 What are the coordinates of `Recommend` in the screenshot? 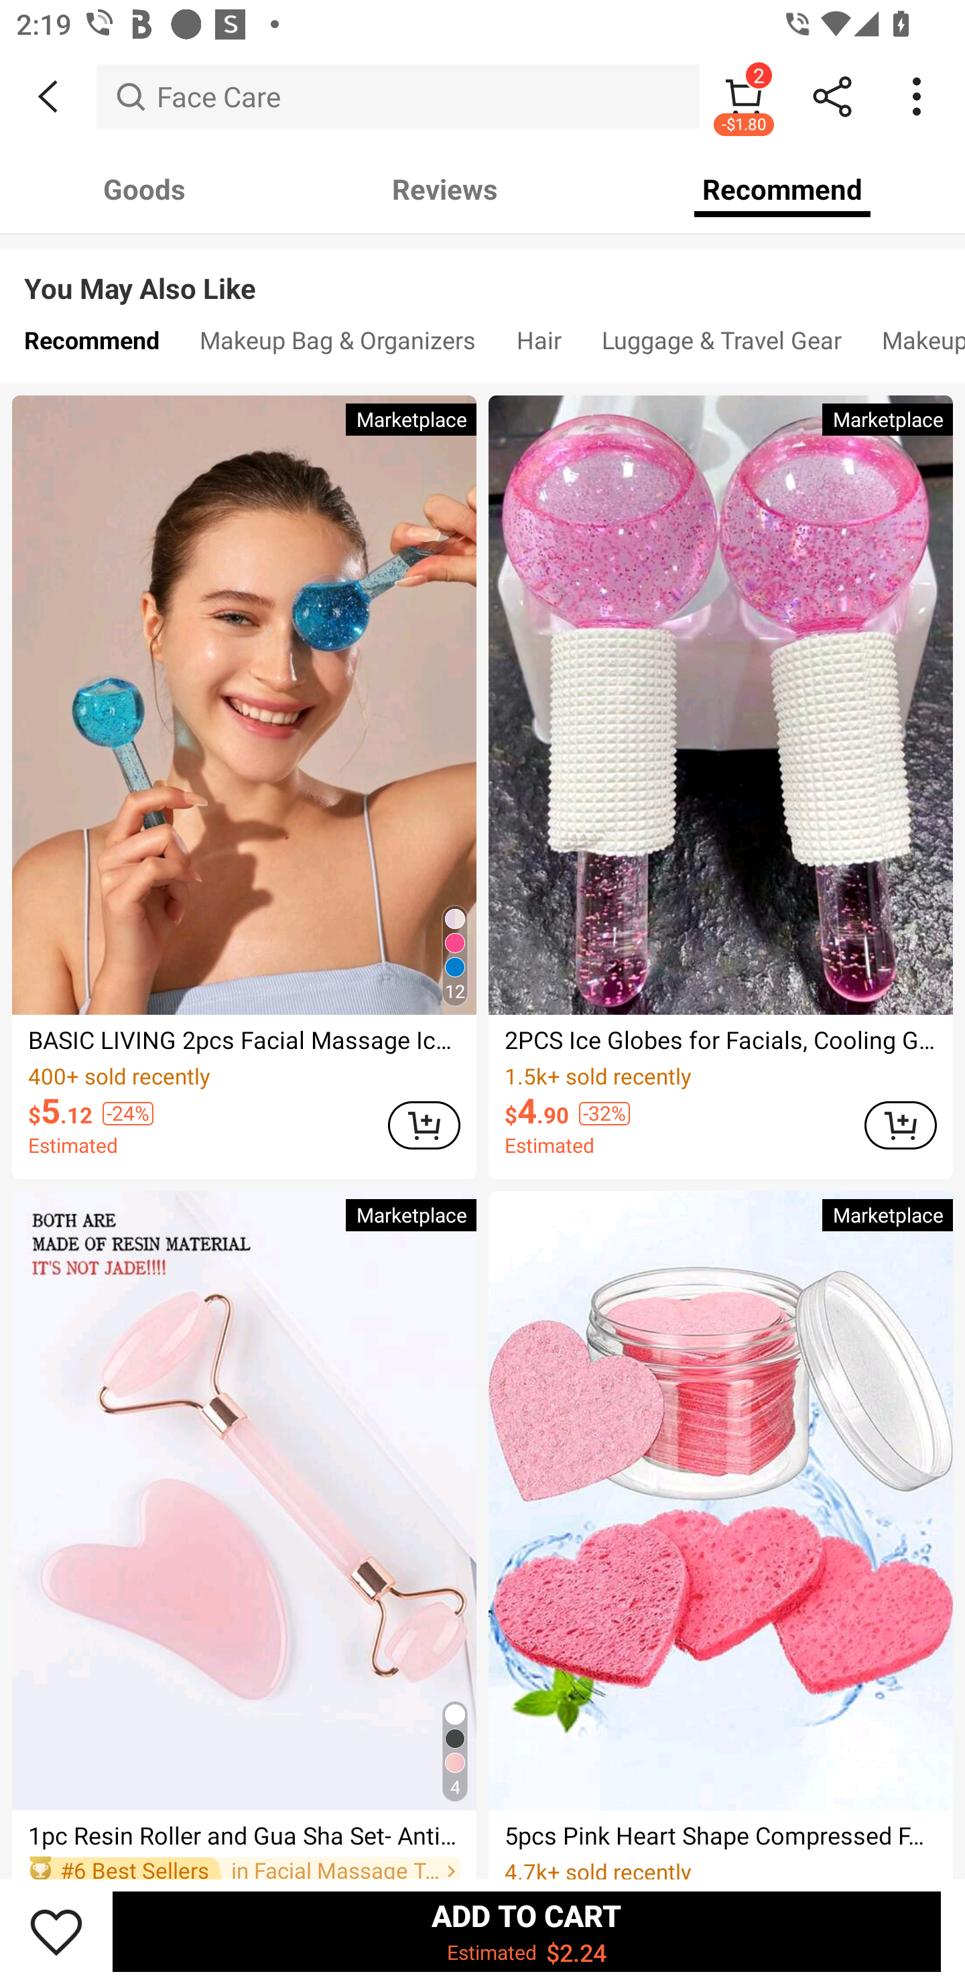 It's located at (91, 346).